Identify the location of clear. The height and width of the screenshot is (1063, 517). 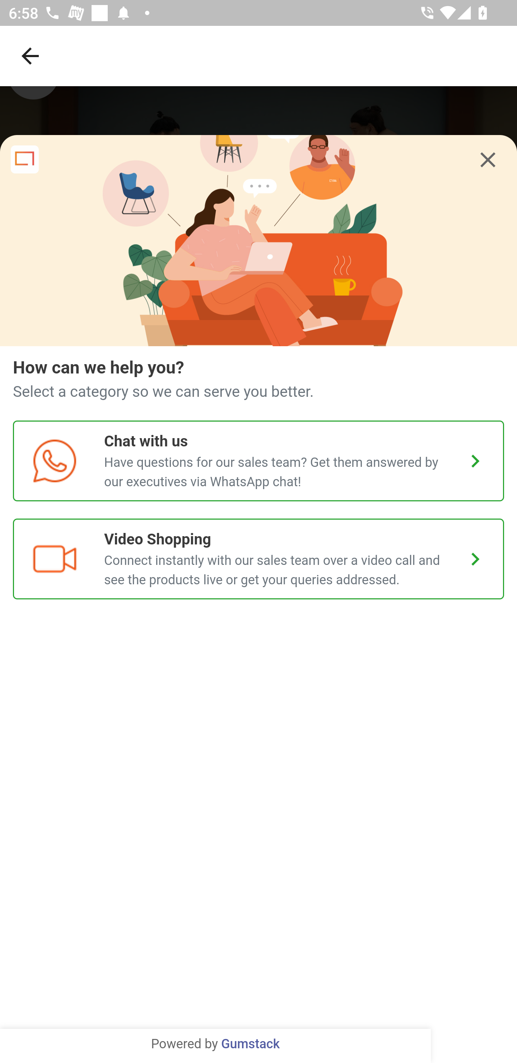
(488, 161).